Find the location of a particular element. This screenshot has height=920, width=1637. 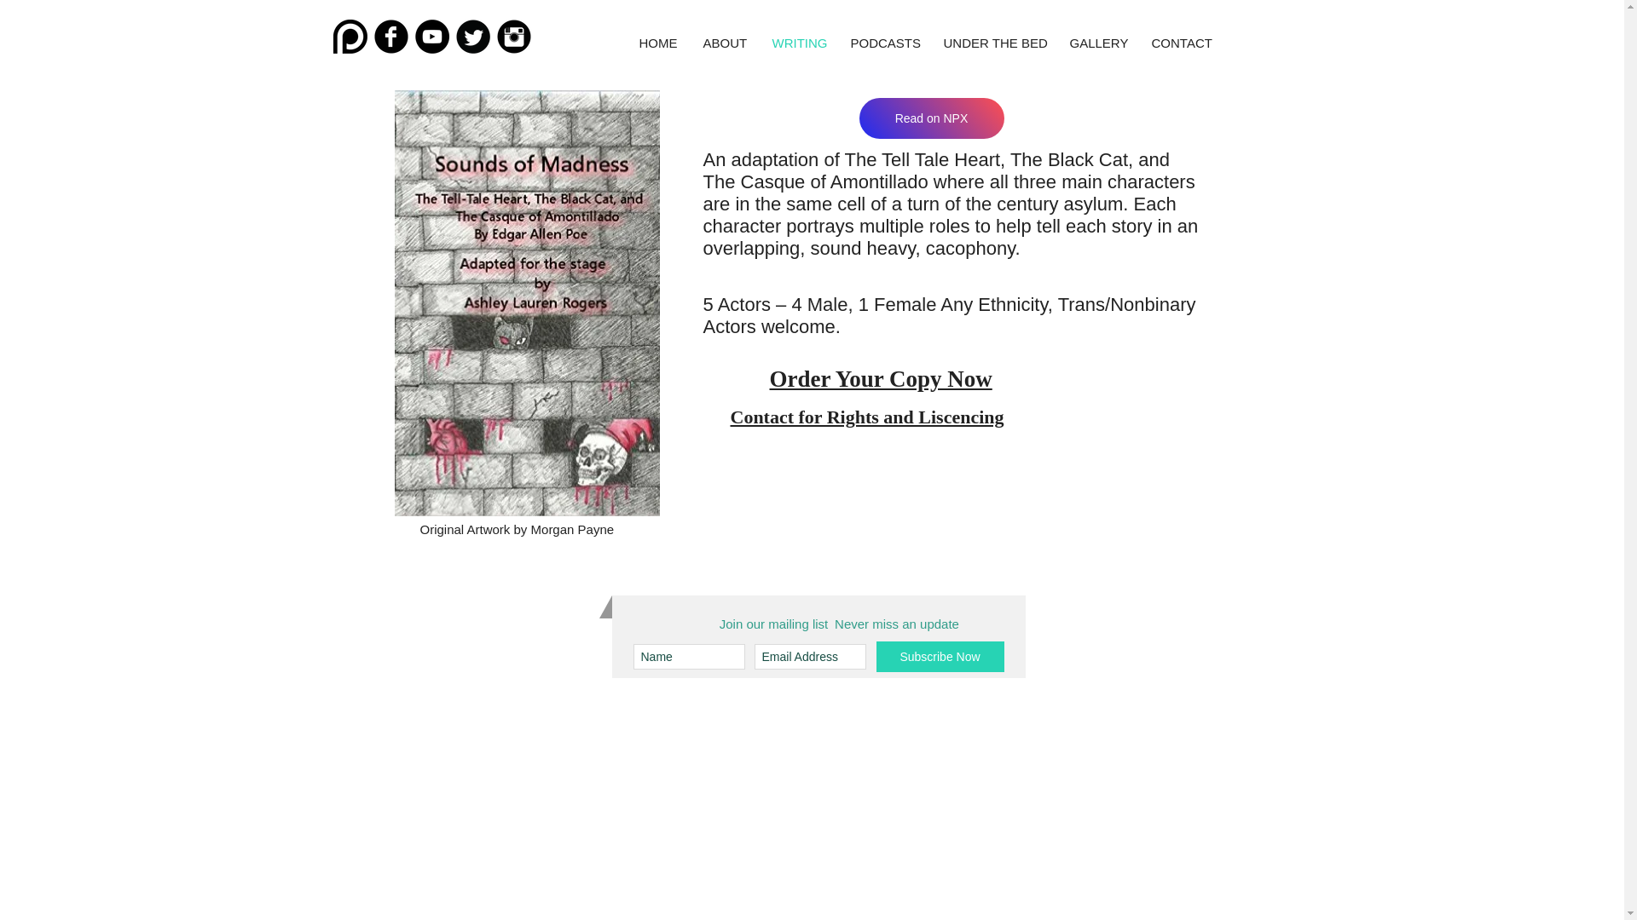

Contact for Rights and Liscencing is located at coordinates (866, 417).